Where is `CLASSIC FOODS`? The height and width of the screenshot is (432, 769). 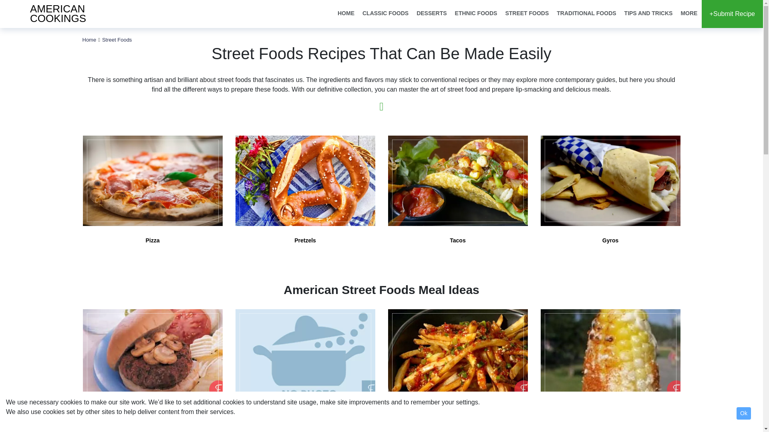 CLASSIC FOODS is located at coordinates (385, 14).